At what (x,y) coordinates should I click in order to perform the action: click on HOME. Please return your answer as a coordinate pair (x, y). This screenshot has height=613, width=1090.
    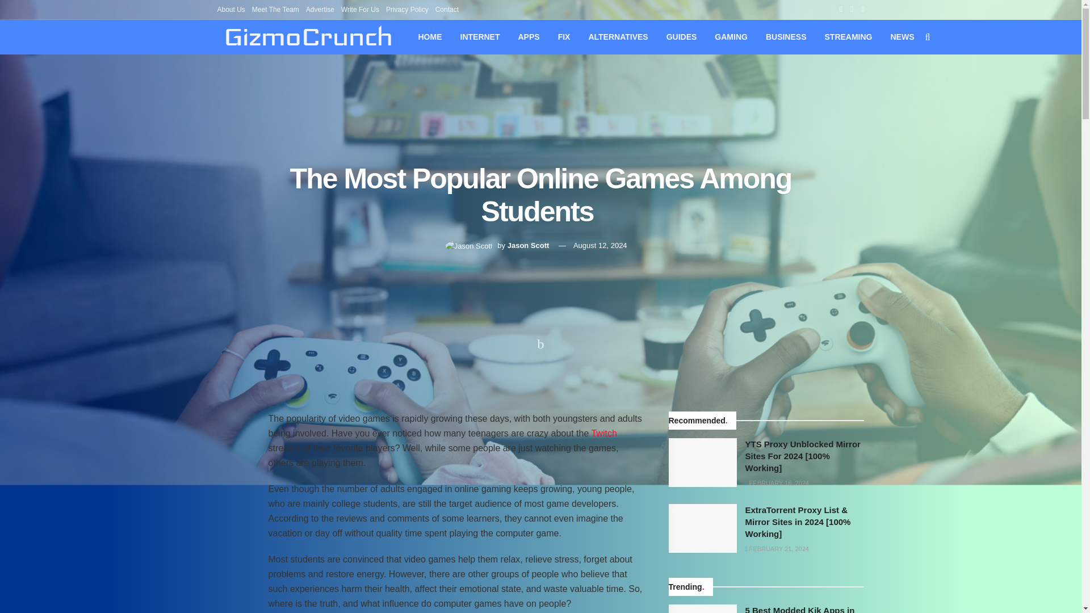
    Looking at the image, I should click on (430, 37).